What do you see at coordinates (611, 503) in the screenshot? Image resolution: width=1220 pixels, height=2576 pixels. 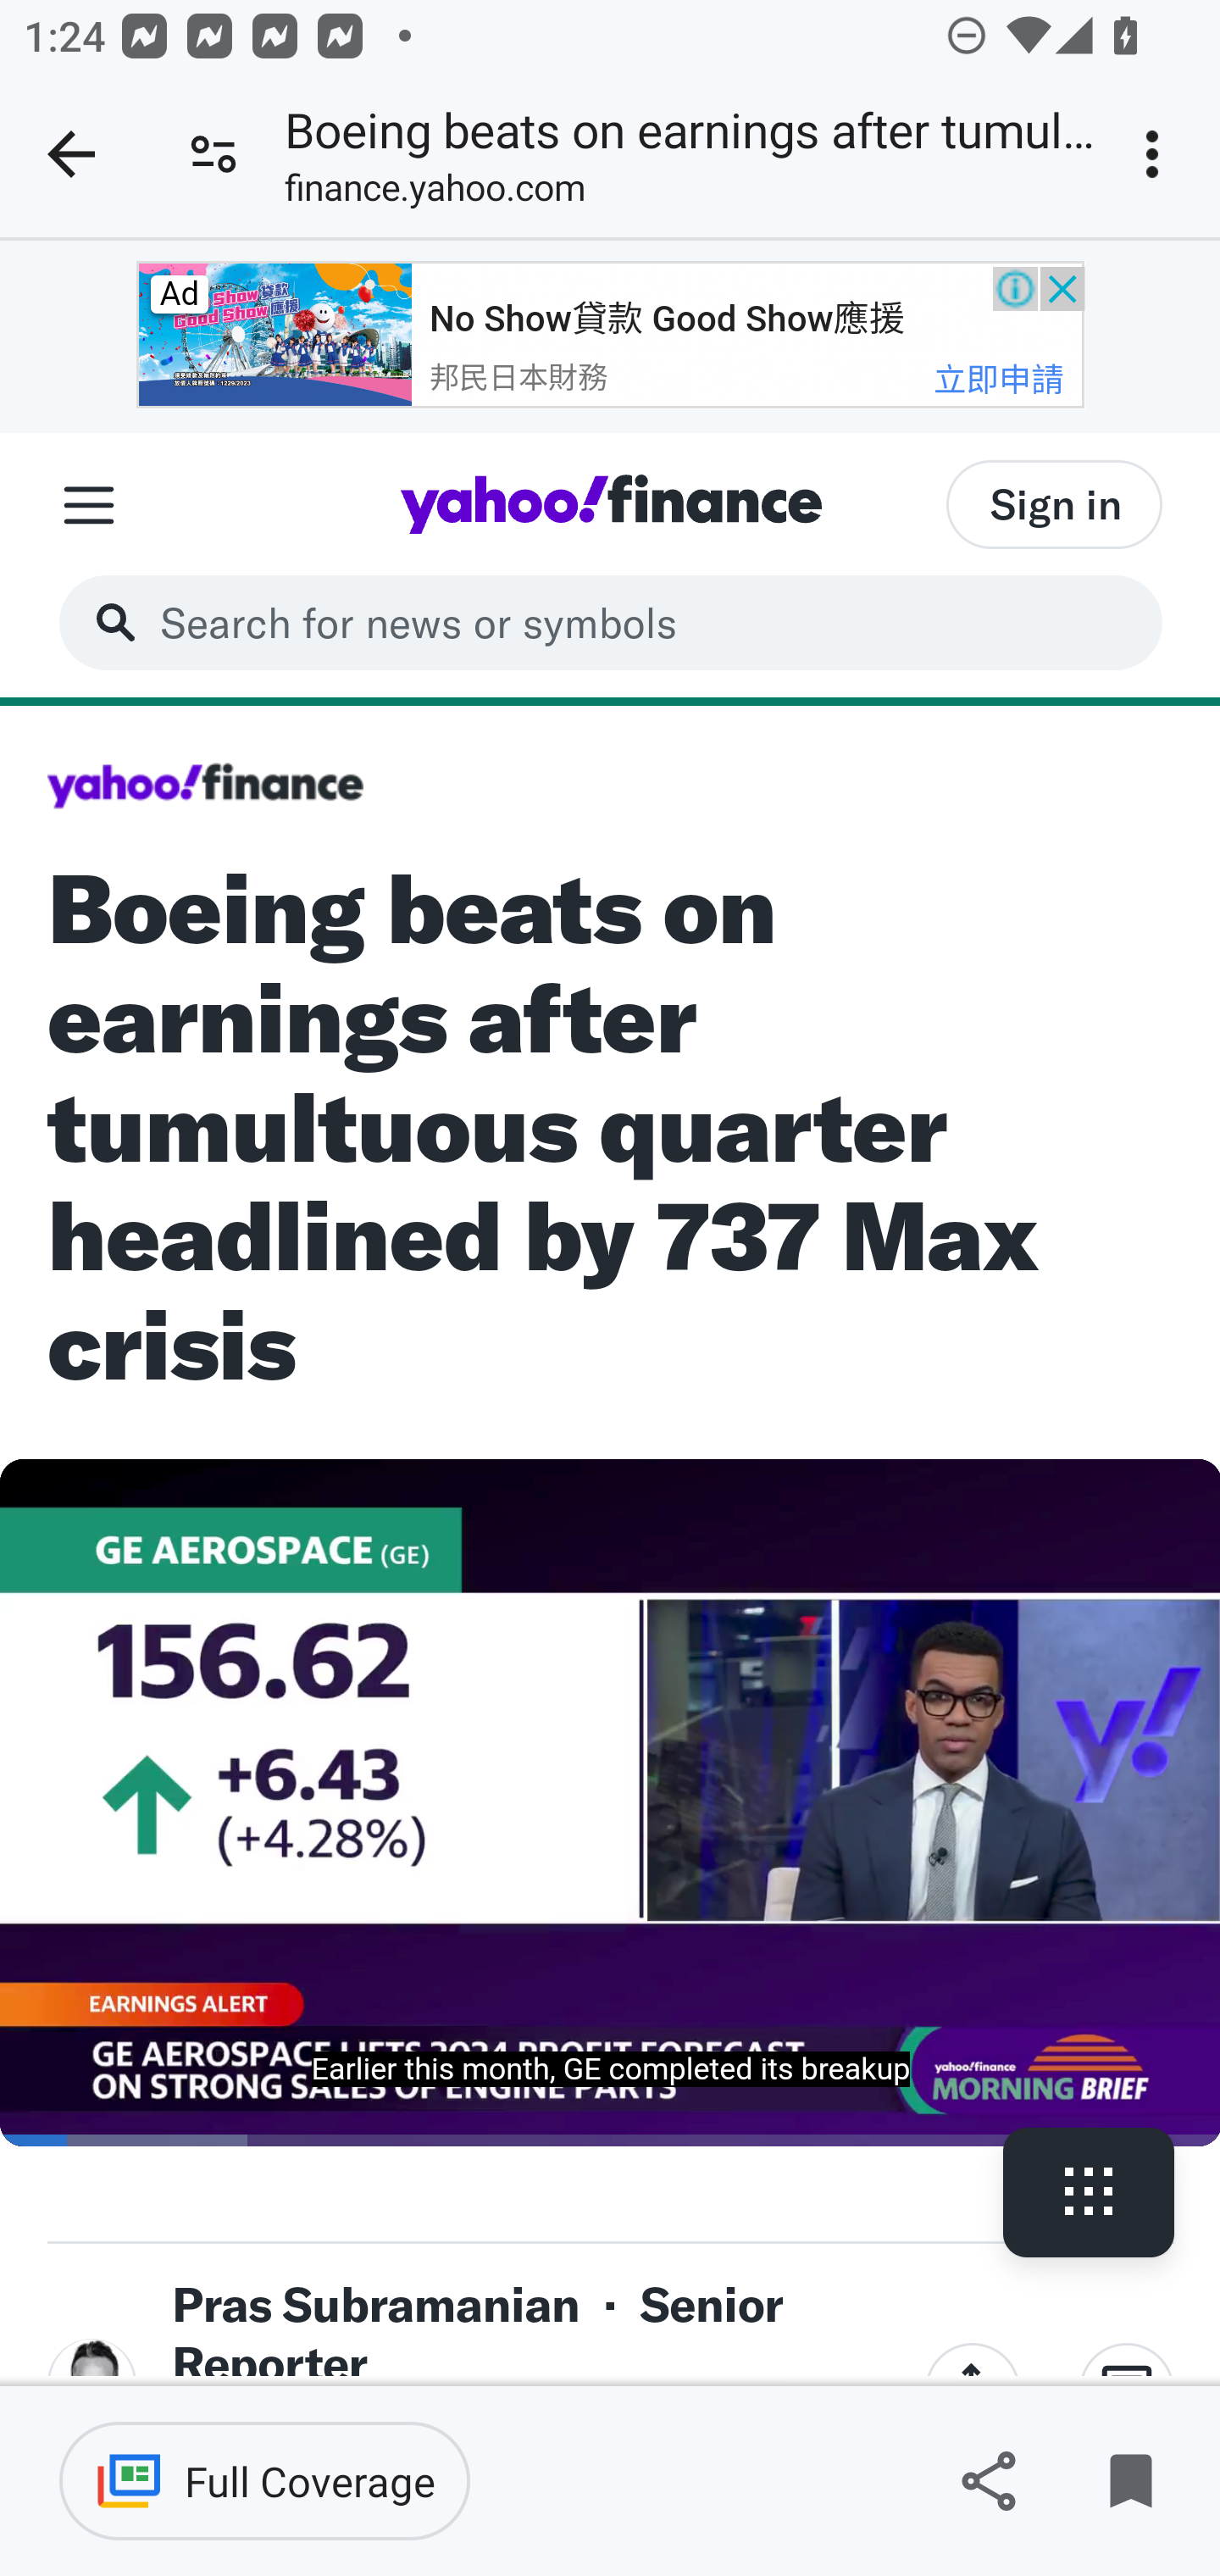 I see `Yahoo Finance` at bounding box center [611, 503].